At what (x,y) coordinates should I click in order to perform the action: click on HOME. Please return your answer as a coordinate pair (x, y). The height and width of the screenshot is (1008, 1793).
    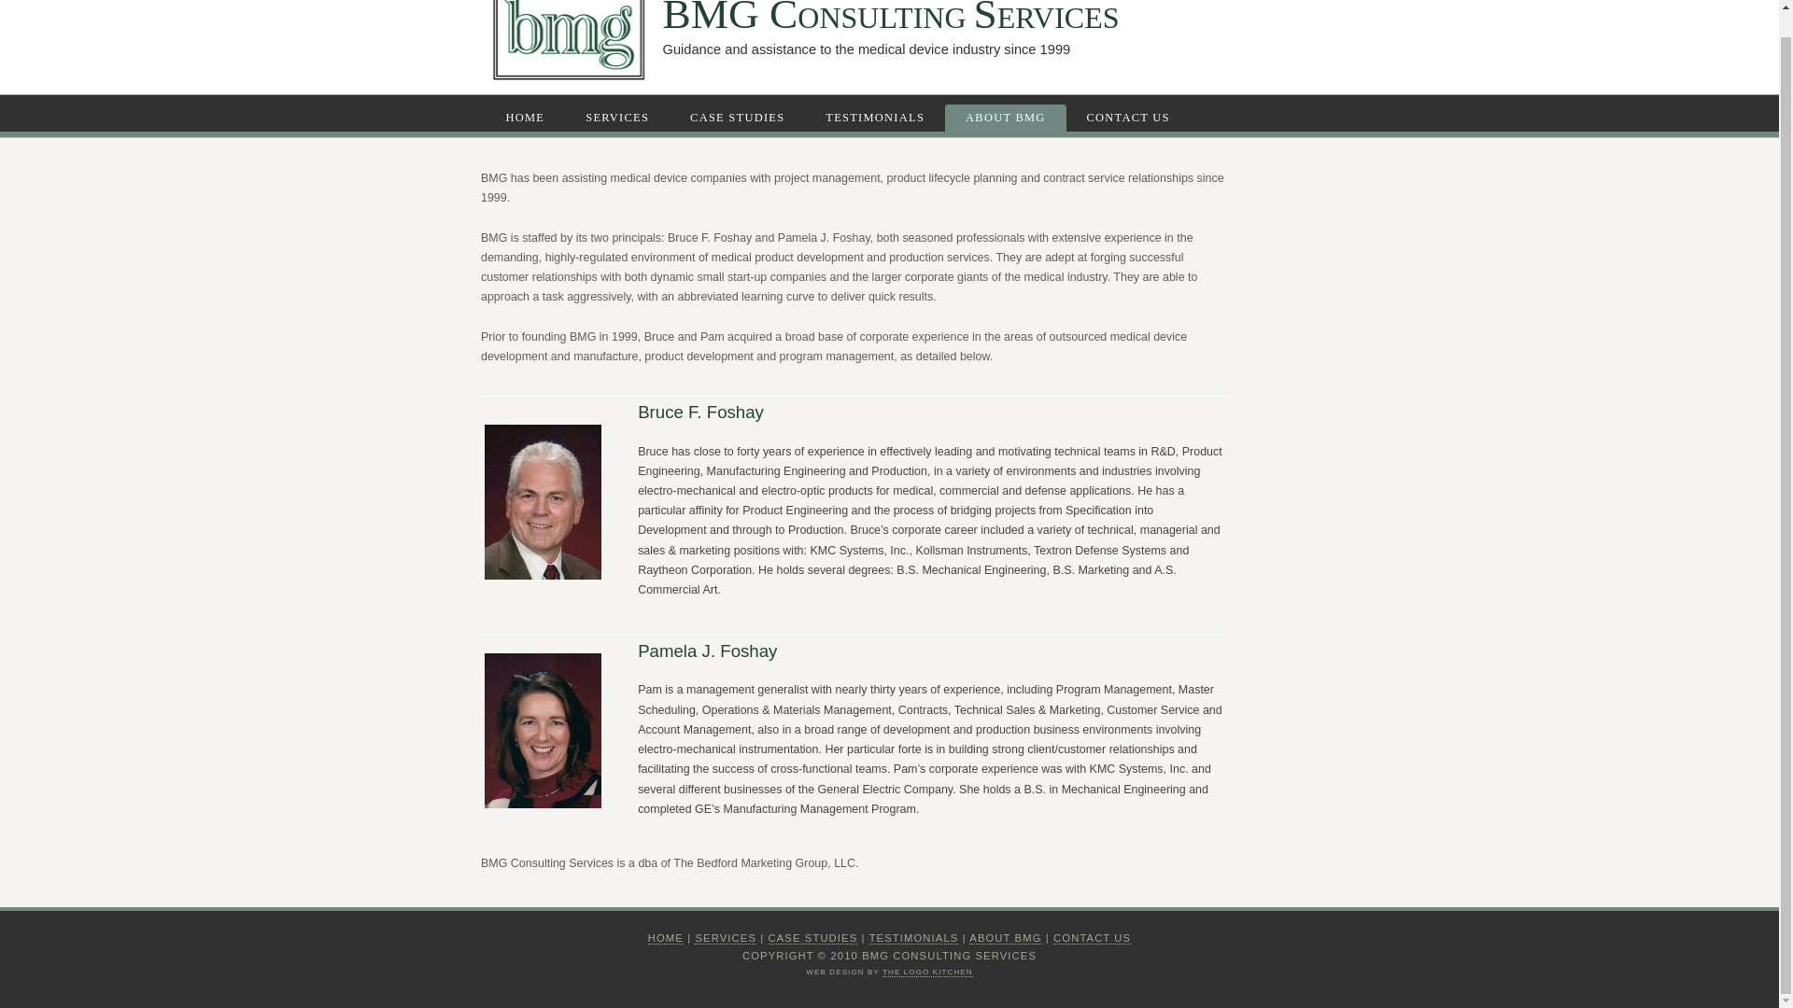
    Looking at the image, I should click on (665, 938).